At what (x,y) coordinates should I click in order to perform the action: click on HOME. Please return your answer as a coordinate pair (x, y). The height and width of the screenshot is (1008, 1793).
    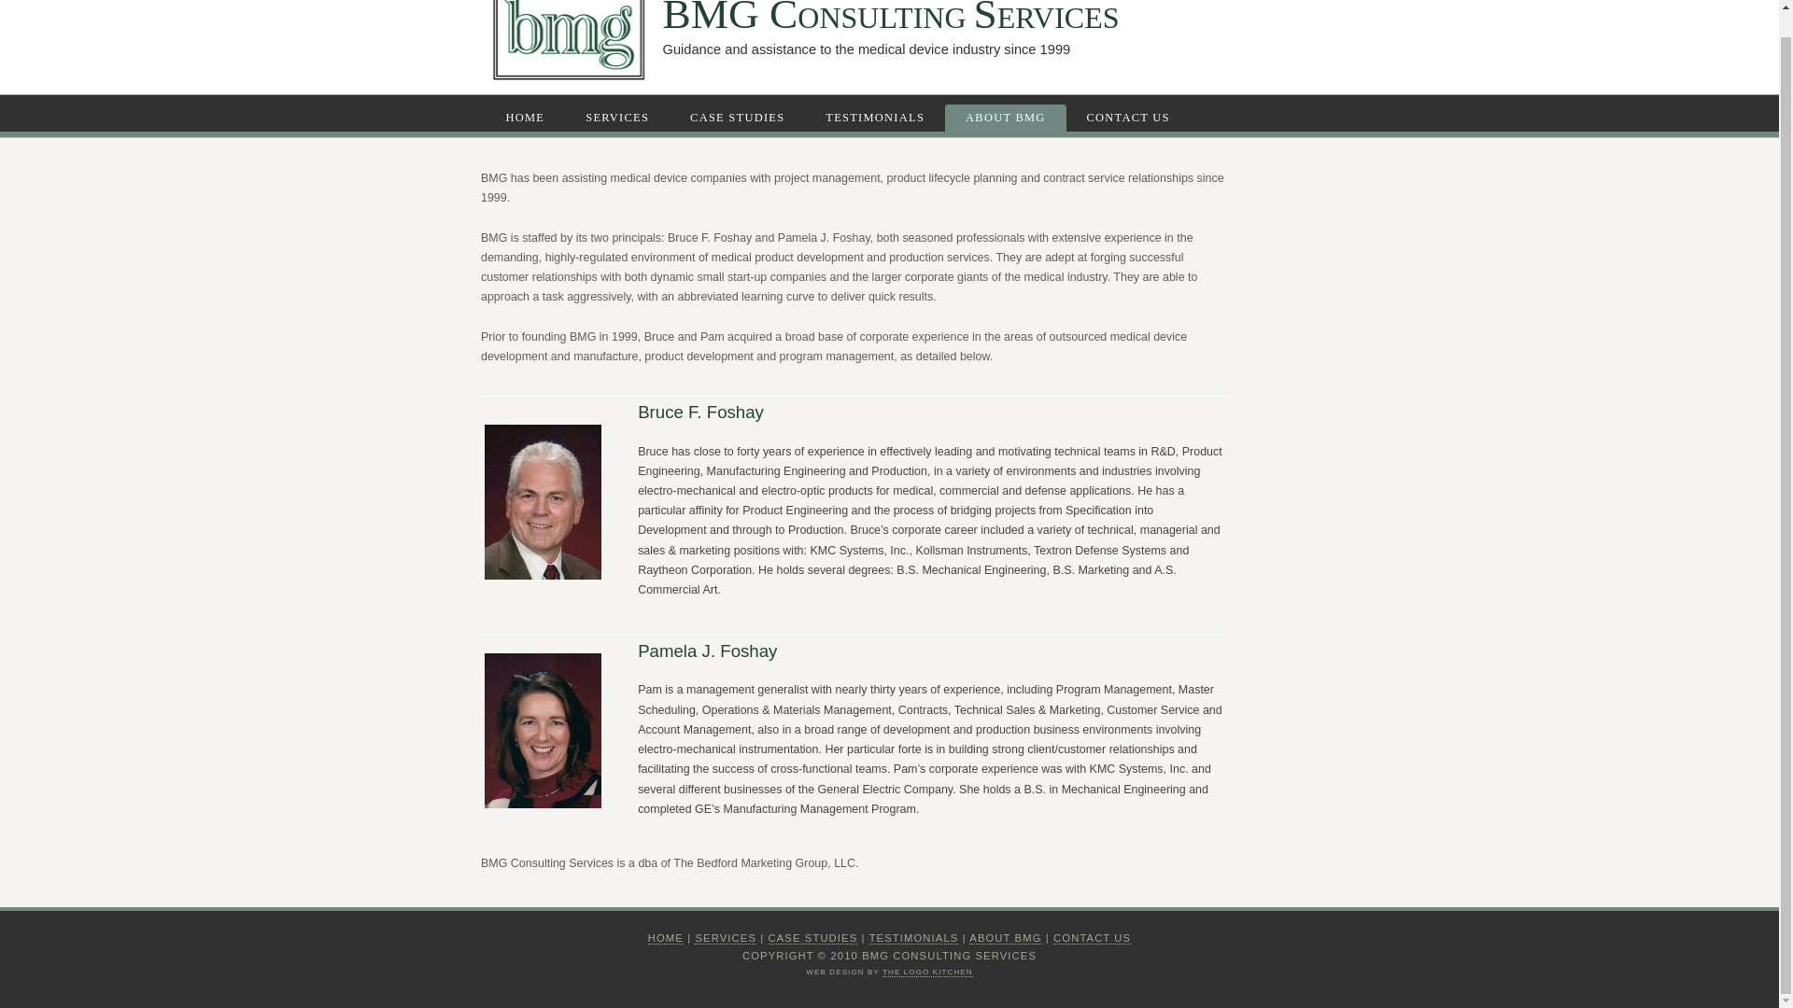
    Looking at the image, I should click on (665, 938).